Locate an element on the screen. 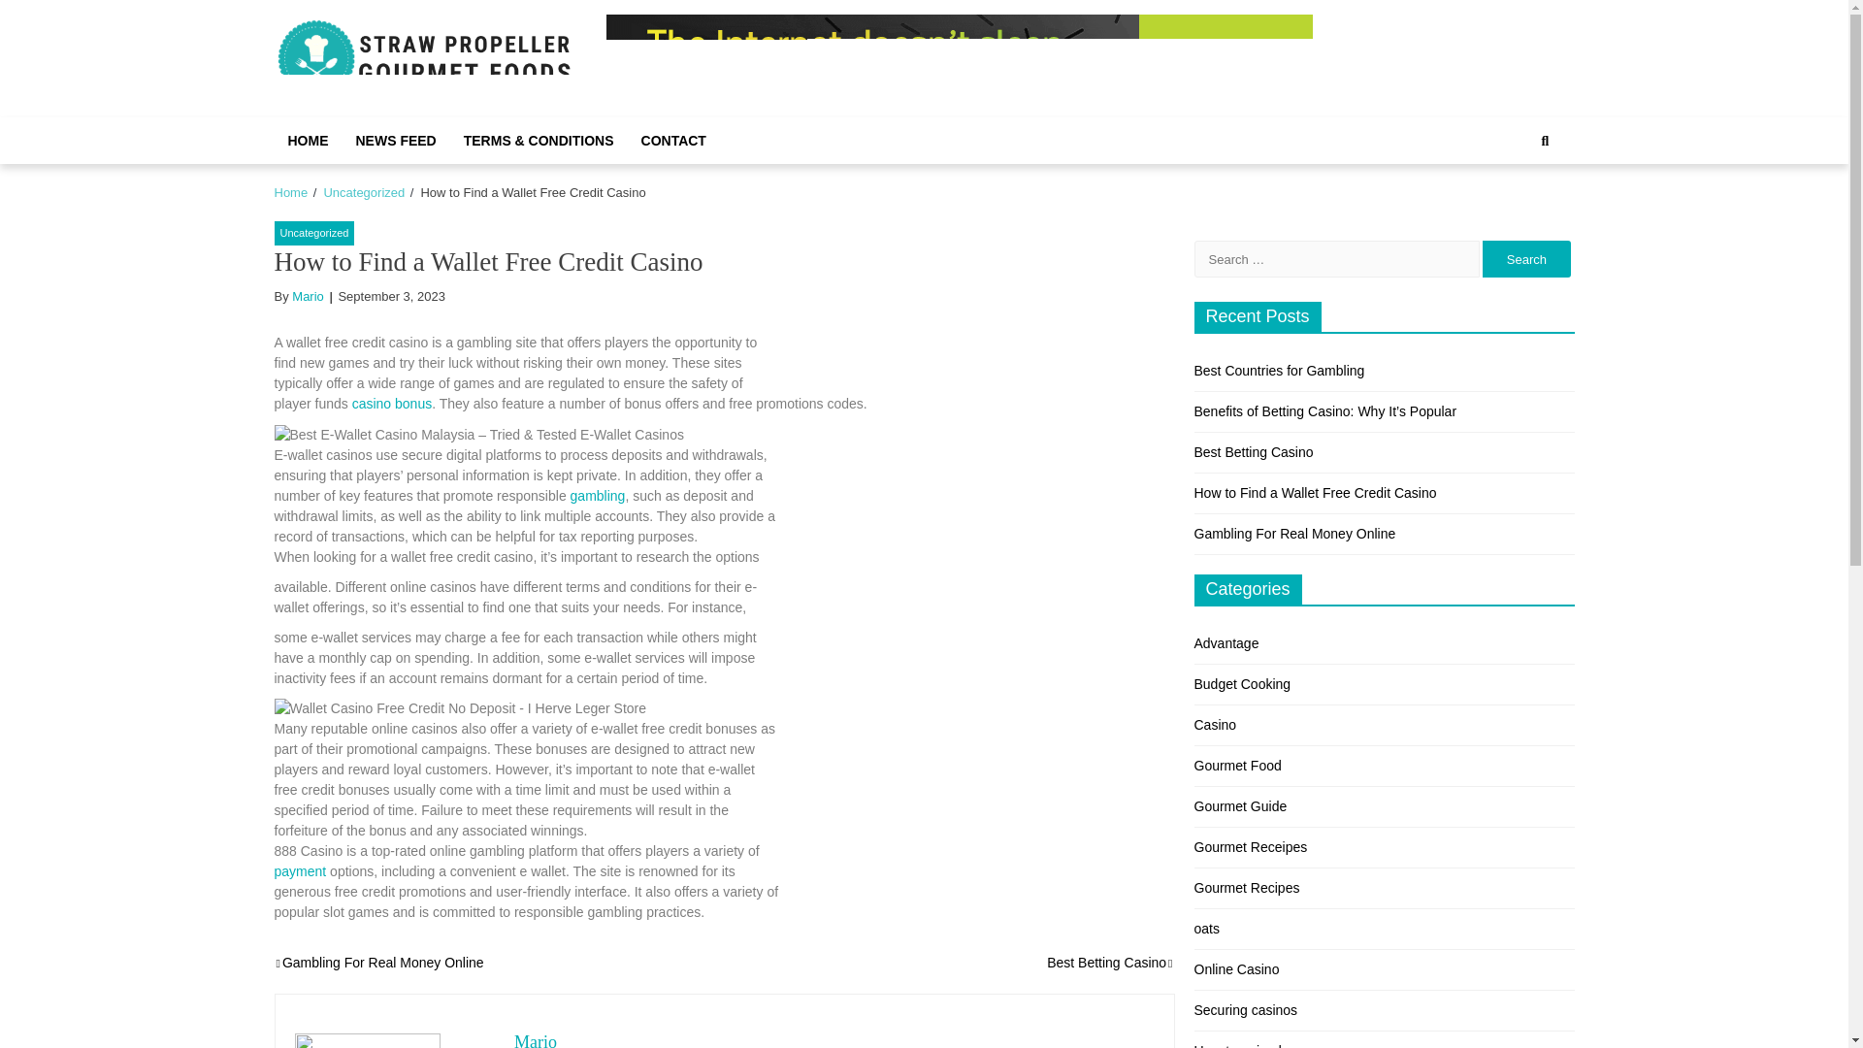 The width and height of the screenshot is (1863, 1048). Mario is located at coordinates (309, 297).